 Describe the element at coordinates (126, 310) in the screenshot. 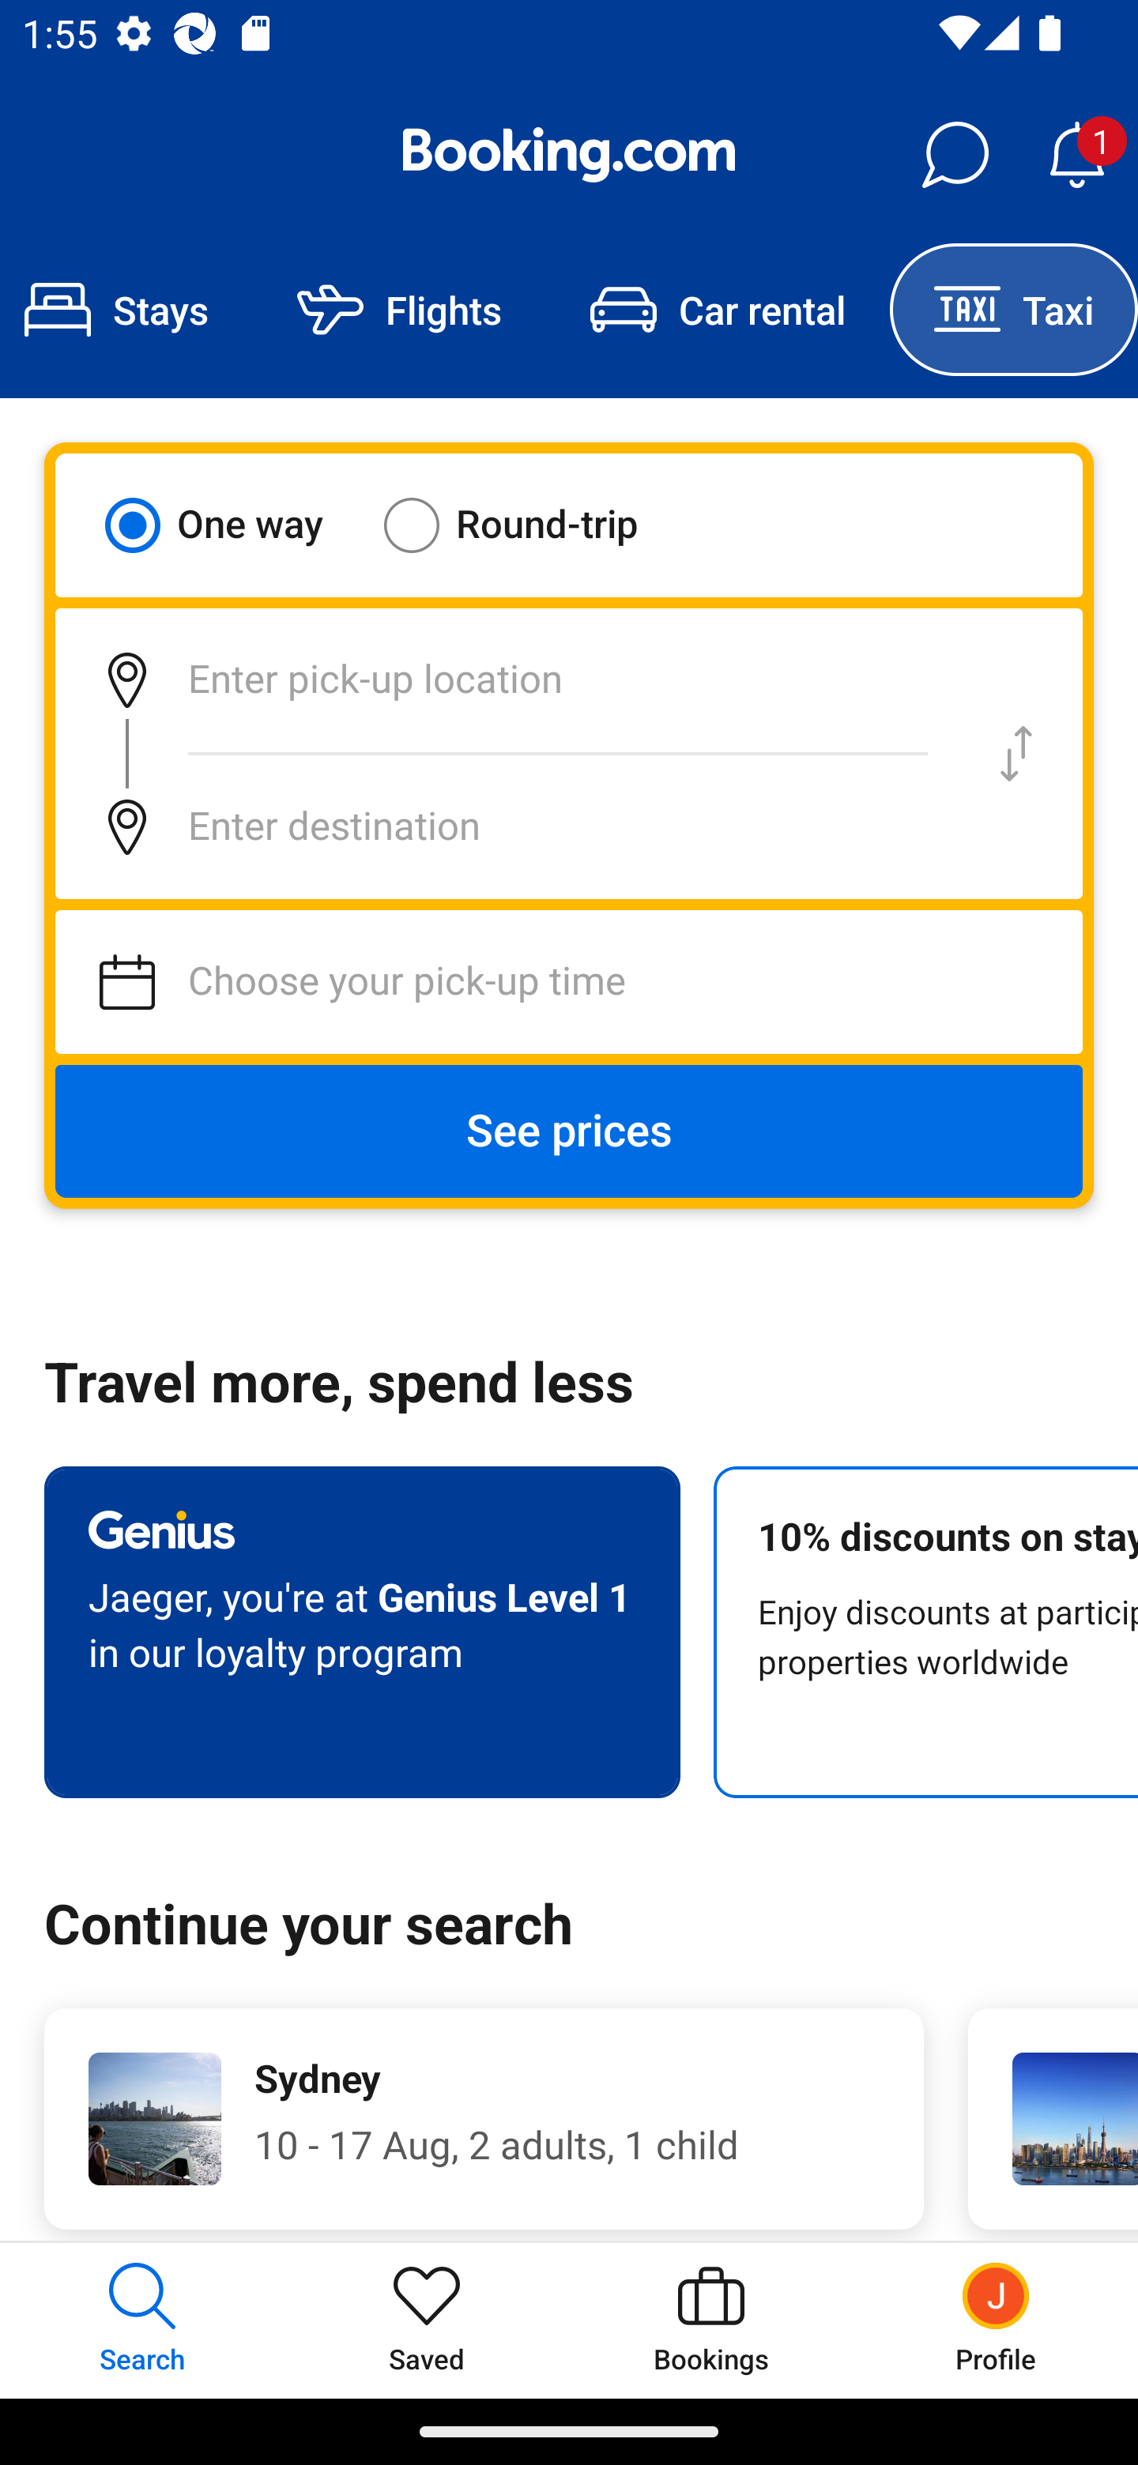

I see `Stays` at that location.